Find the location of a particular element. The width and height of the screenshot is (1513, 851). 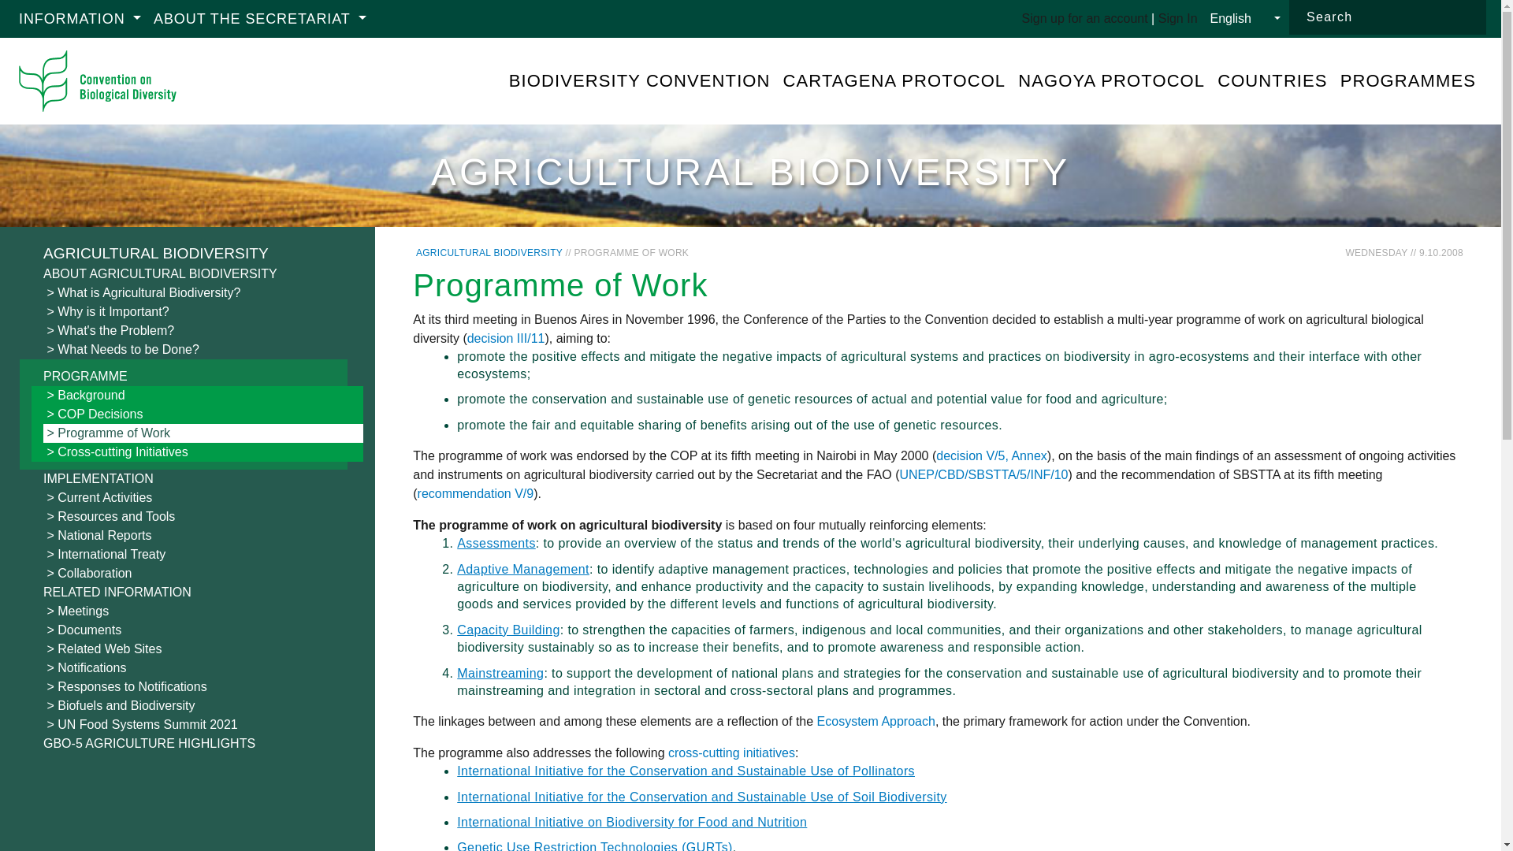

BIODIVERSITY CONVENTION is located at coordinates (640, 81).